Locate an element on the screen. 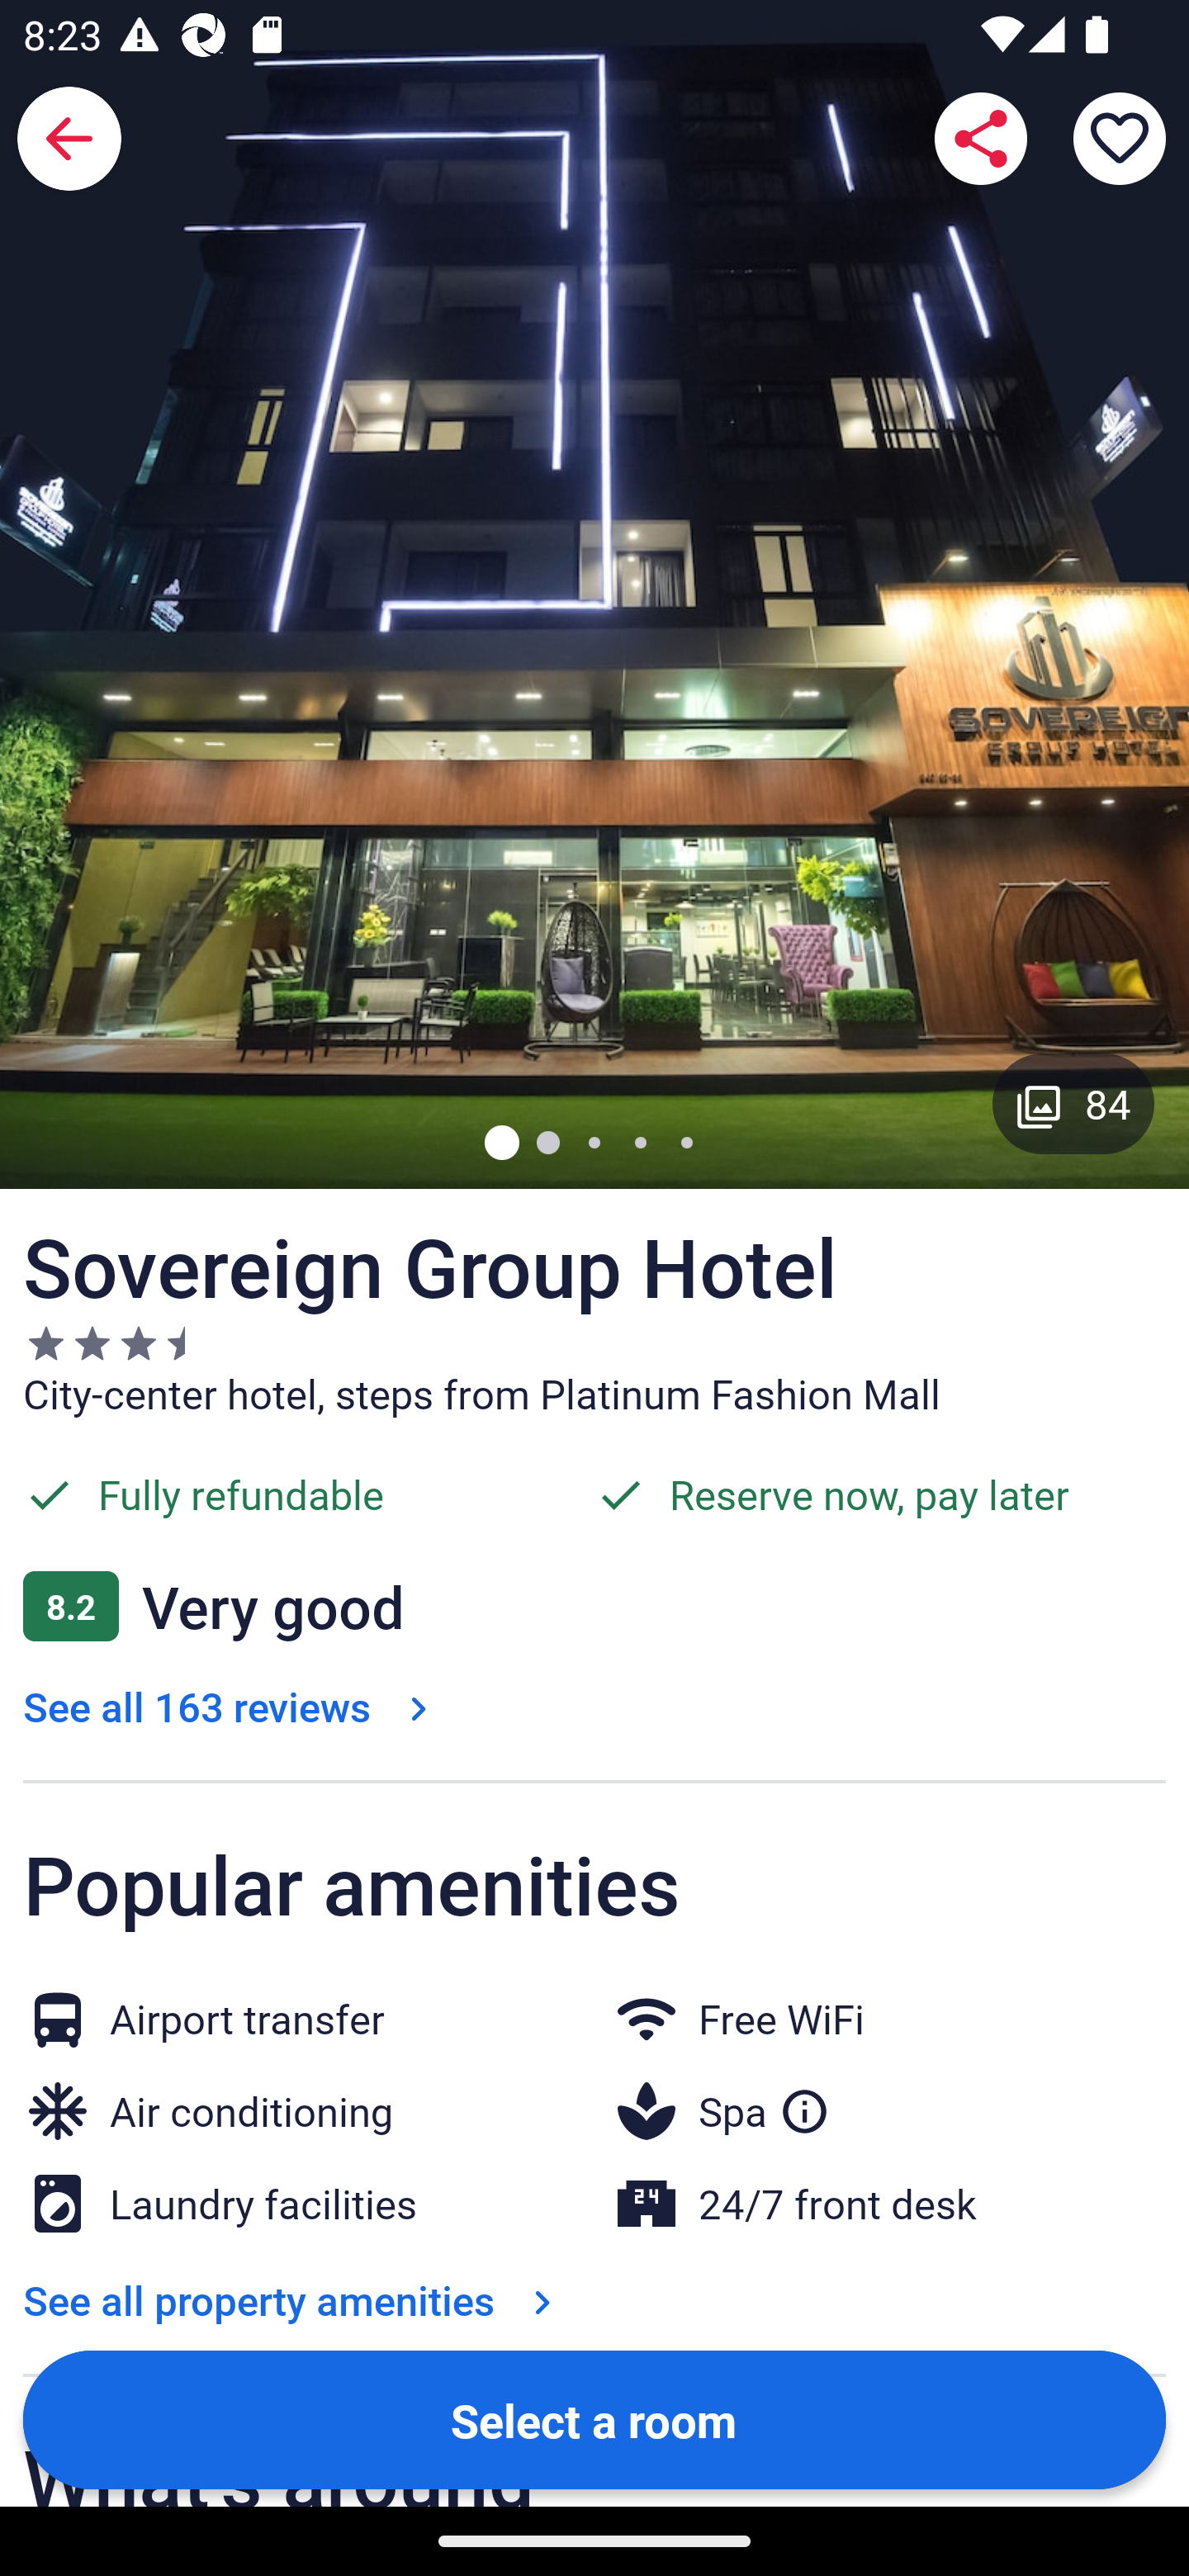  Select a room Button Select a room is located at coordinates (594, 2418).